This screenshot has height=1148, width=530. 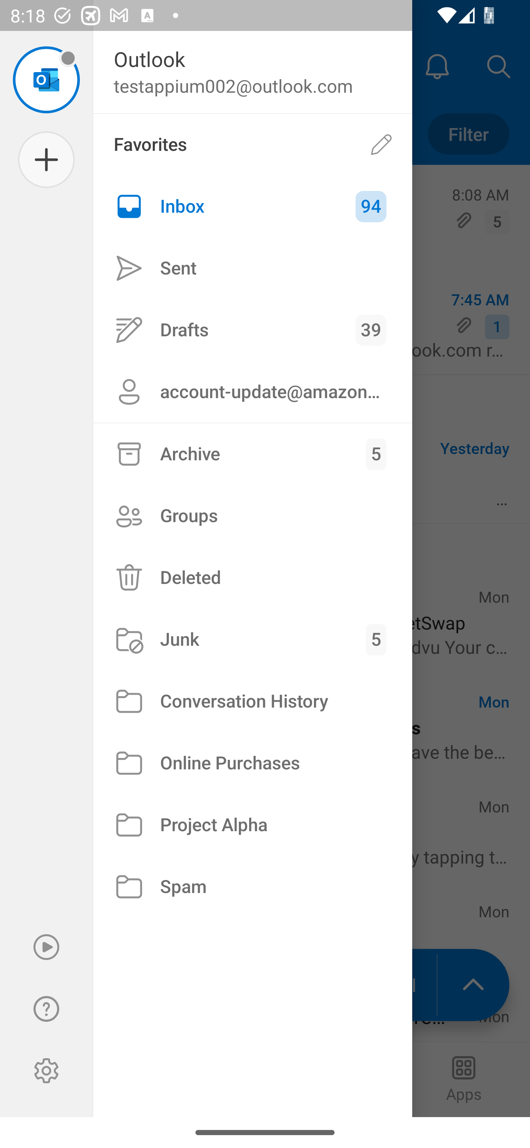 I want to click on Groups Groups, 3 of 9, level 1, so click(x=252, y=515).